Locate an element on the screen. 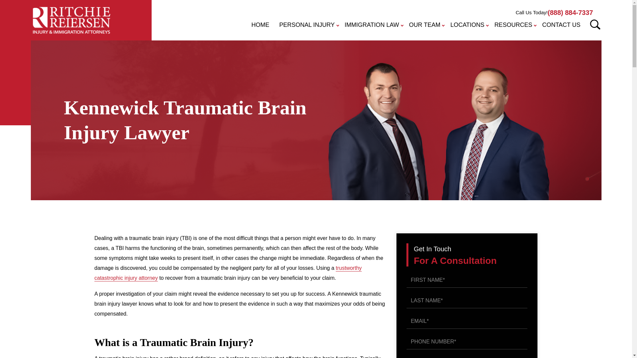 The width and height of the screenshot is (637, 358). PERSONAL INJURY is located at coordinates (307, 25).